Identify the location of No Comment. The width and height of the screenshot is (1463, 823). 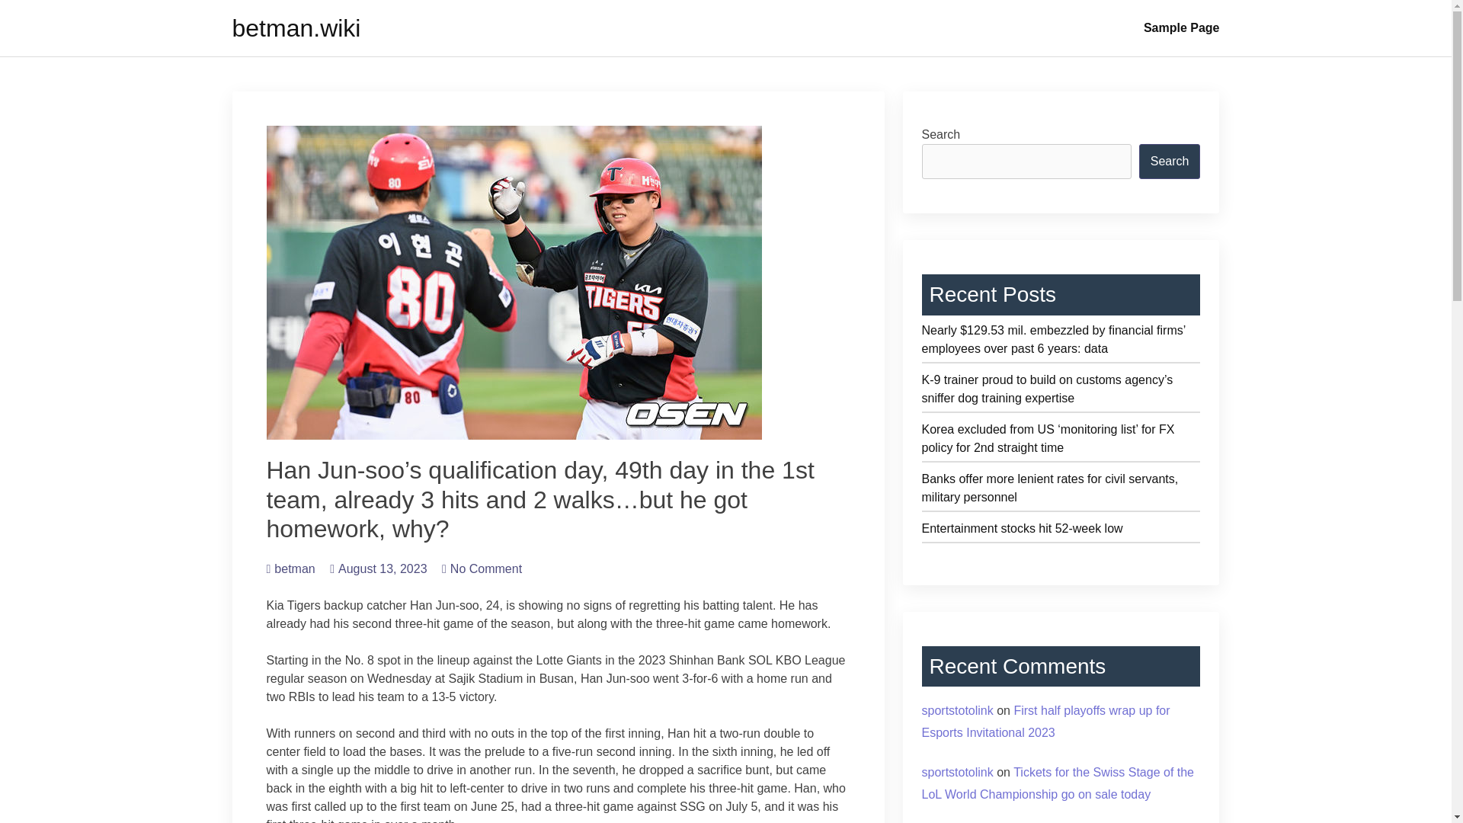
(482, 568).